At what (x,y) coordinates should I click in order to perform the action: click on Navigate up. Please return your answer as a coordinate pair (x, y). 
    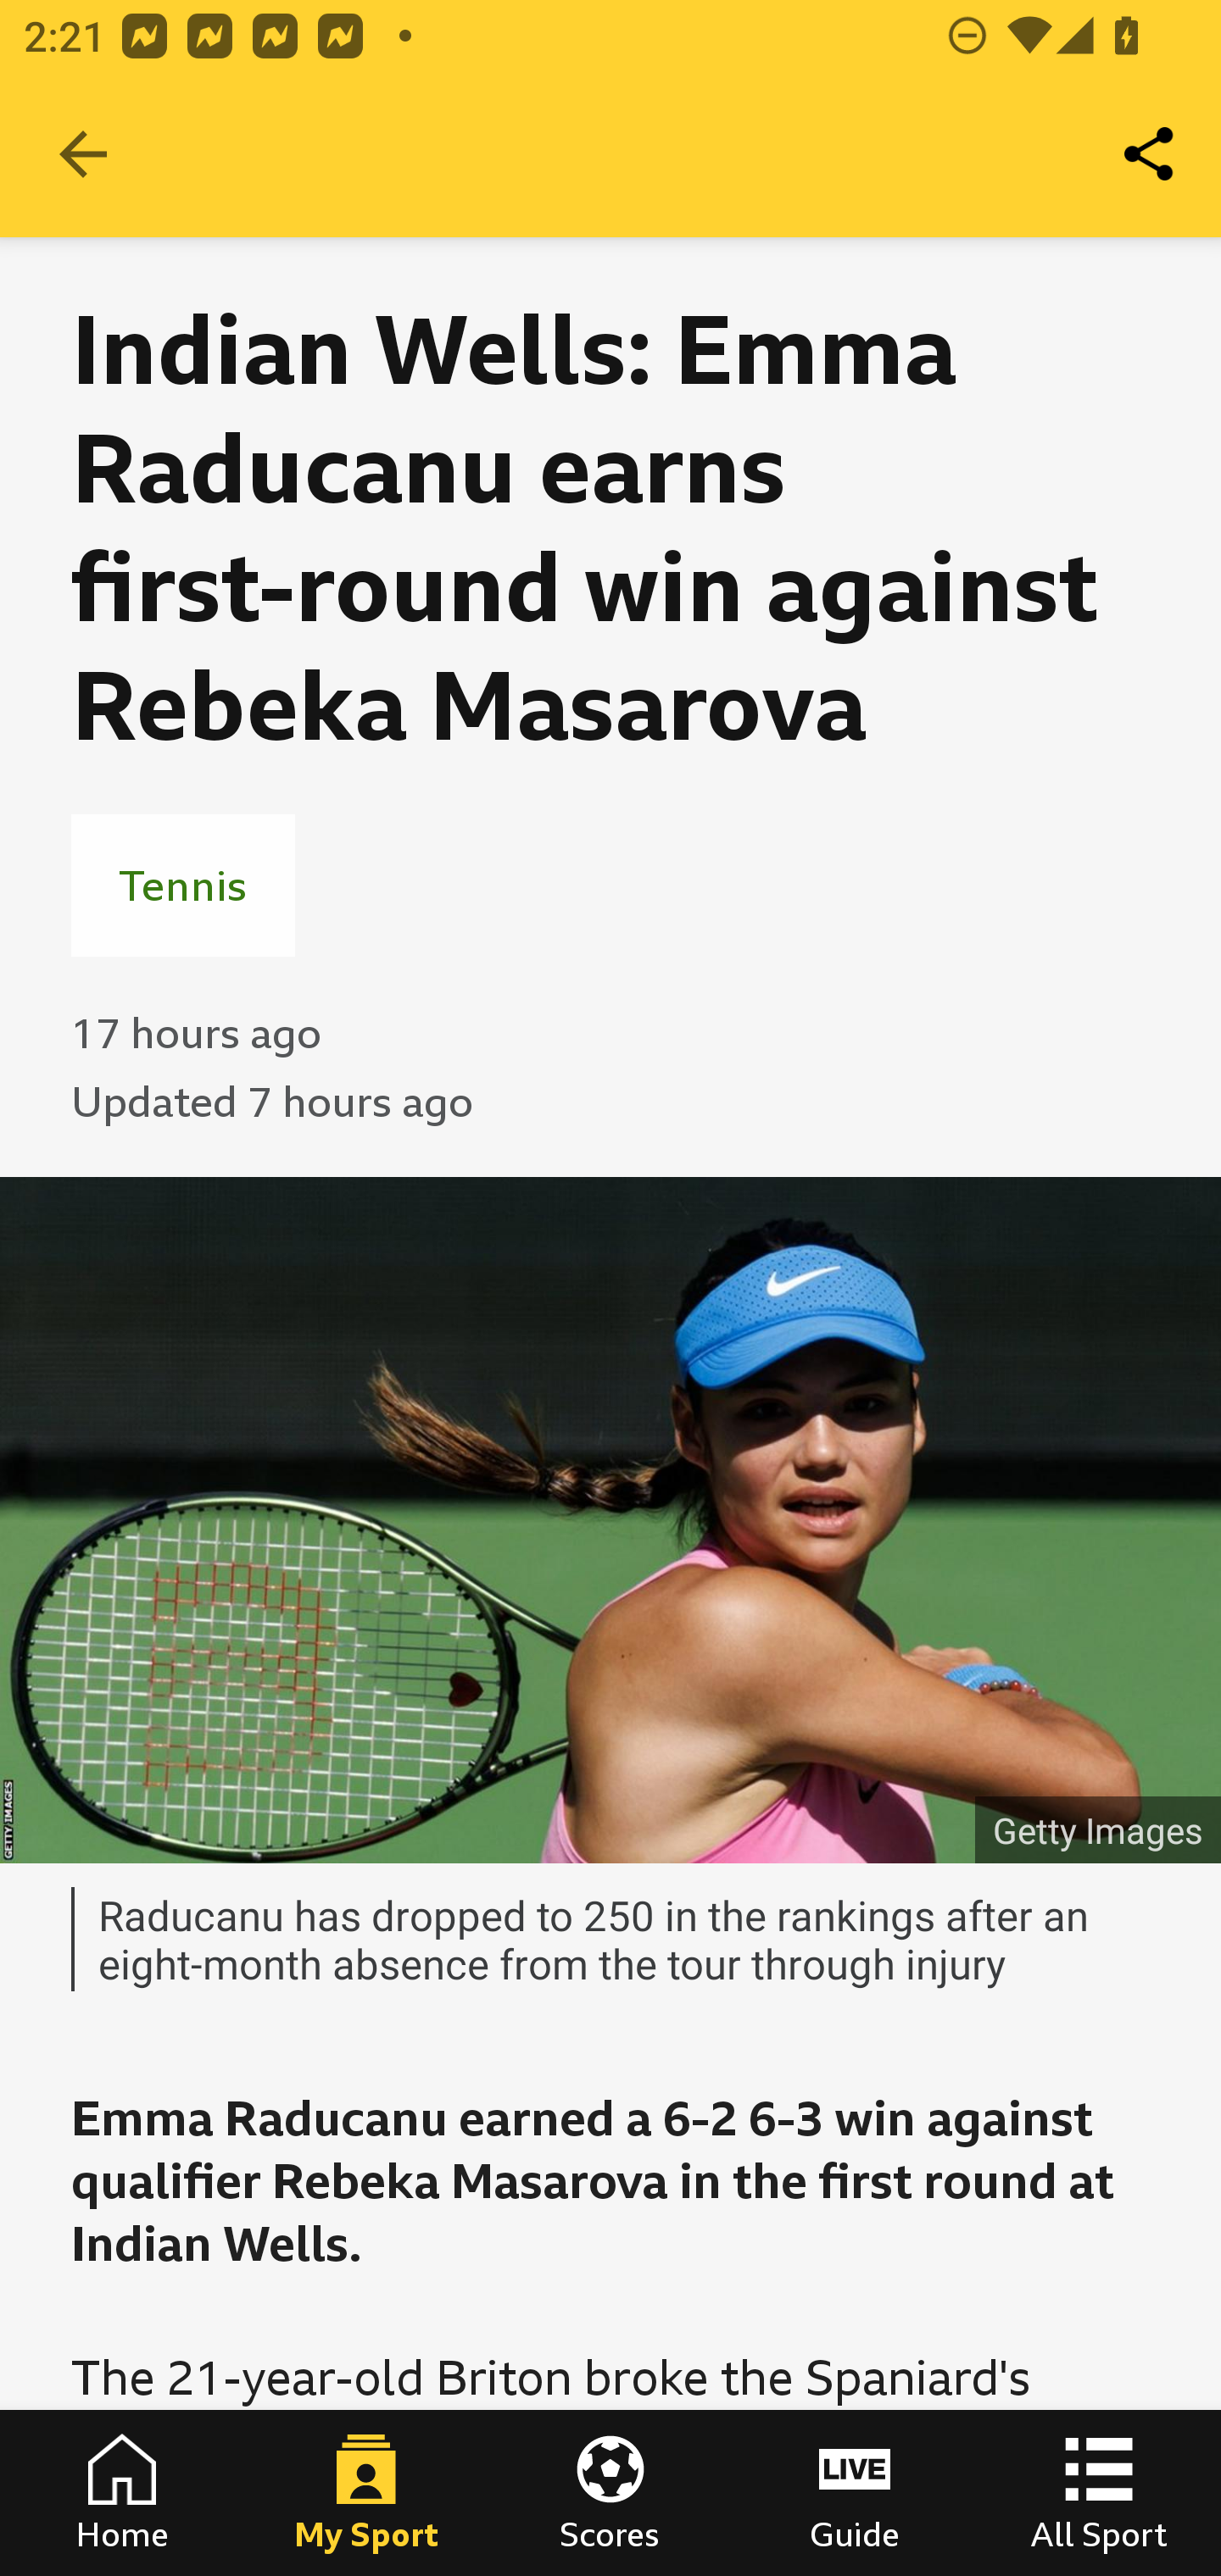
    Looking at the image, I should click on (83, 154).